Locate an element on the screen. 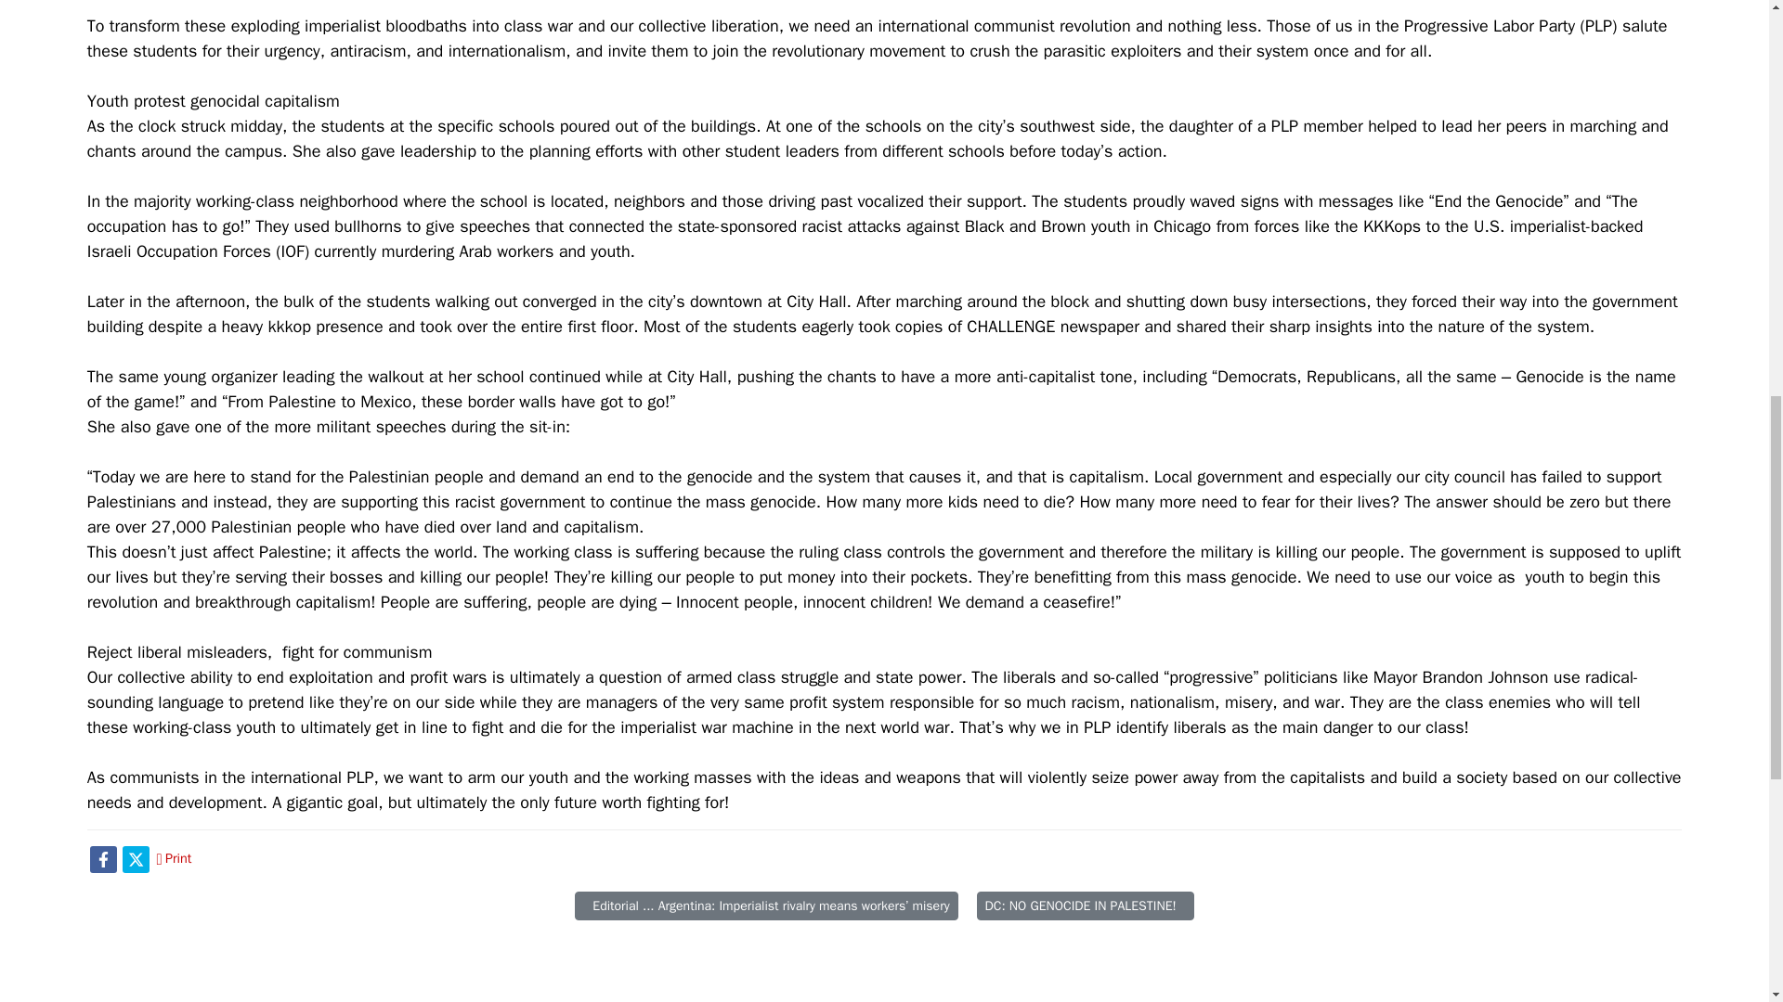 The width and height of the screenshot is (1783, 1002). Share with Facebook is located at coordinates (104, 857).